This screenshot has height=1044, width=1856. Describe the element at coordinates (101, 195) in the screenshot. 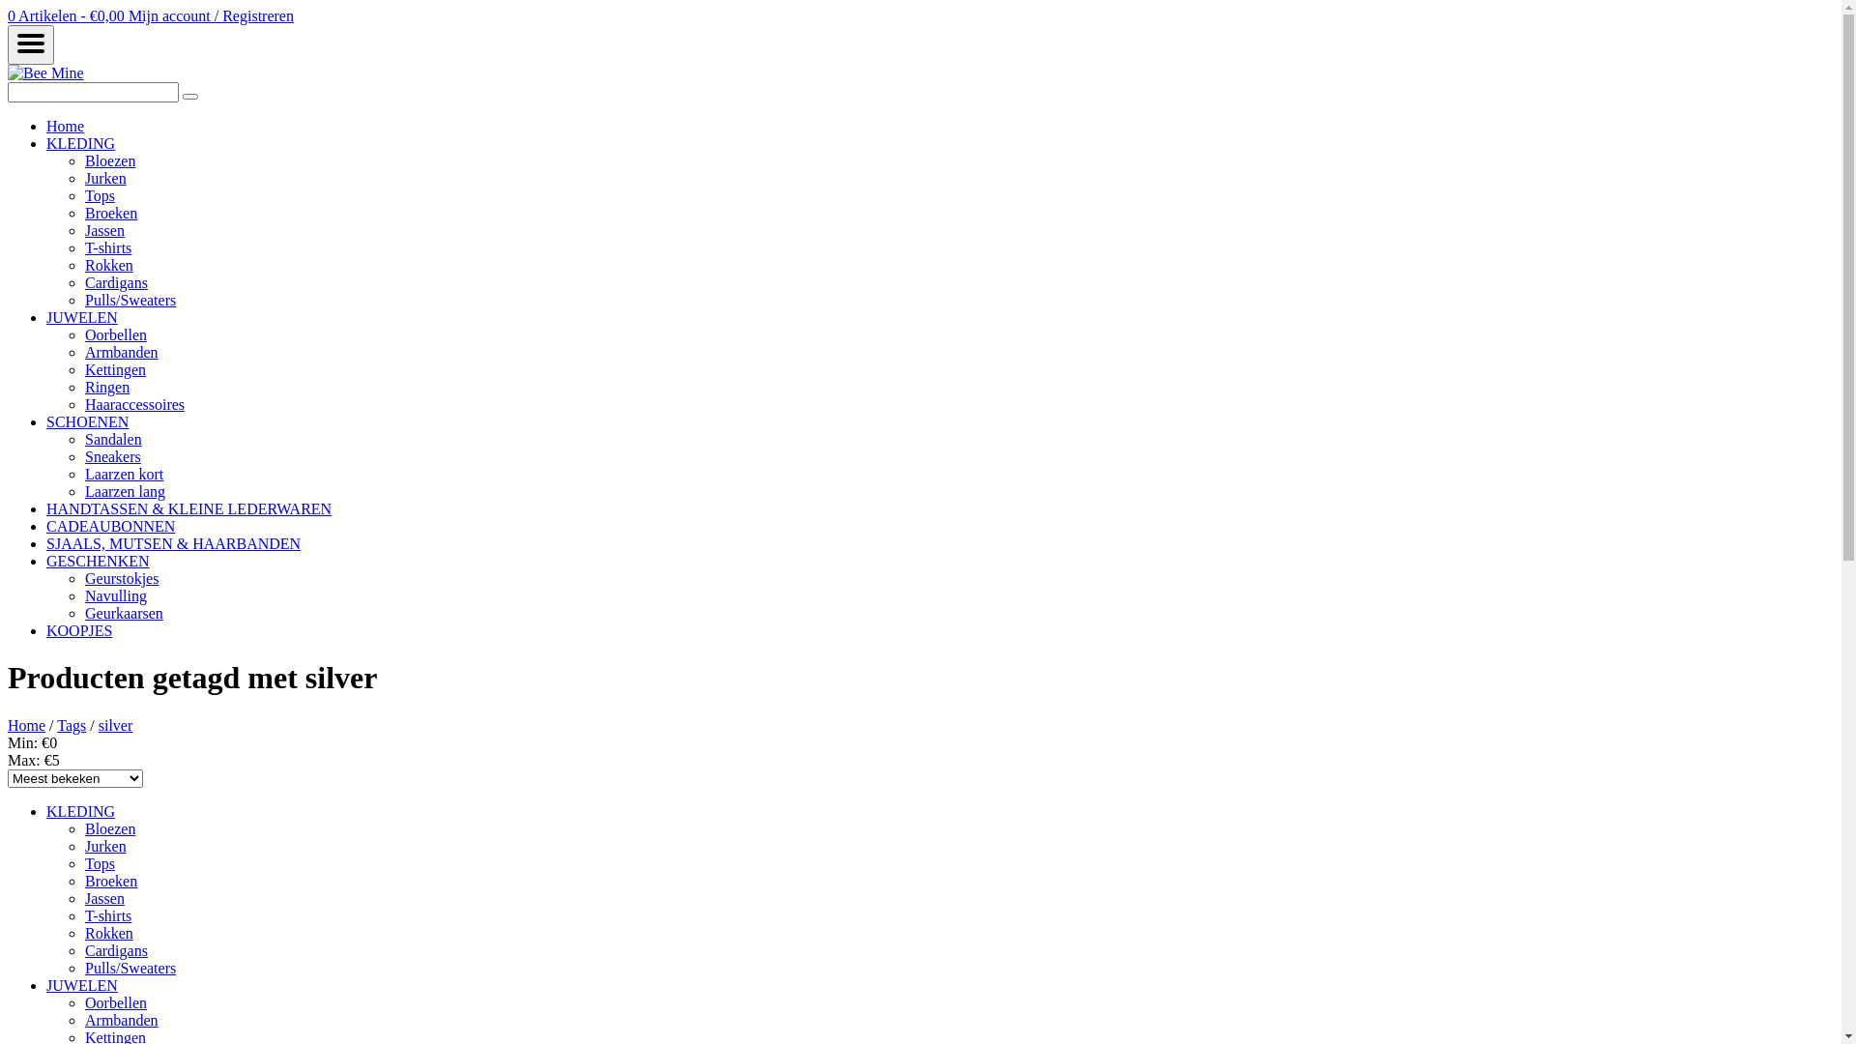

I see `Tops` at that location.